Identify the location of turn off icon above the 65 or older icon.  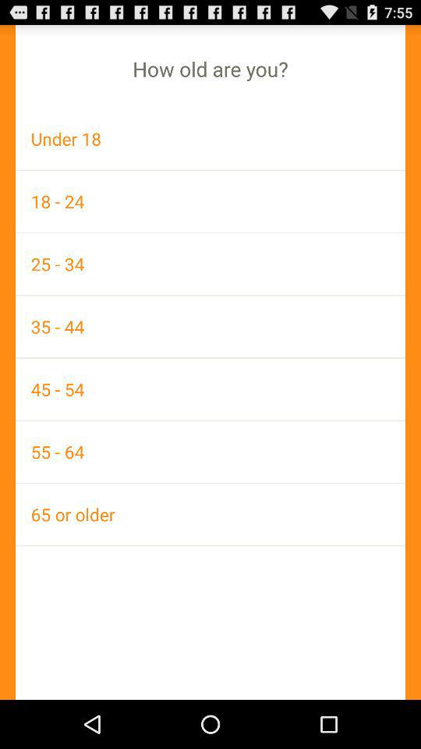
(210, 452).